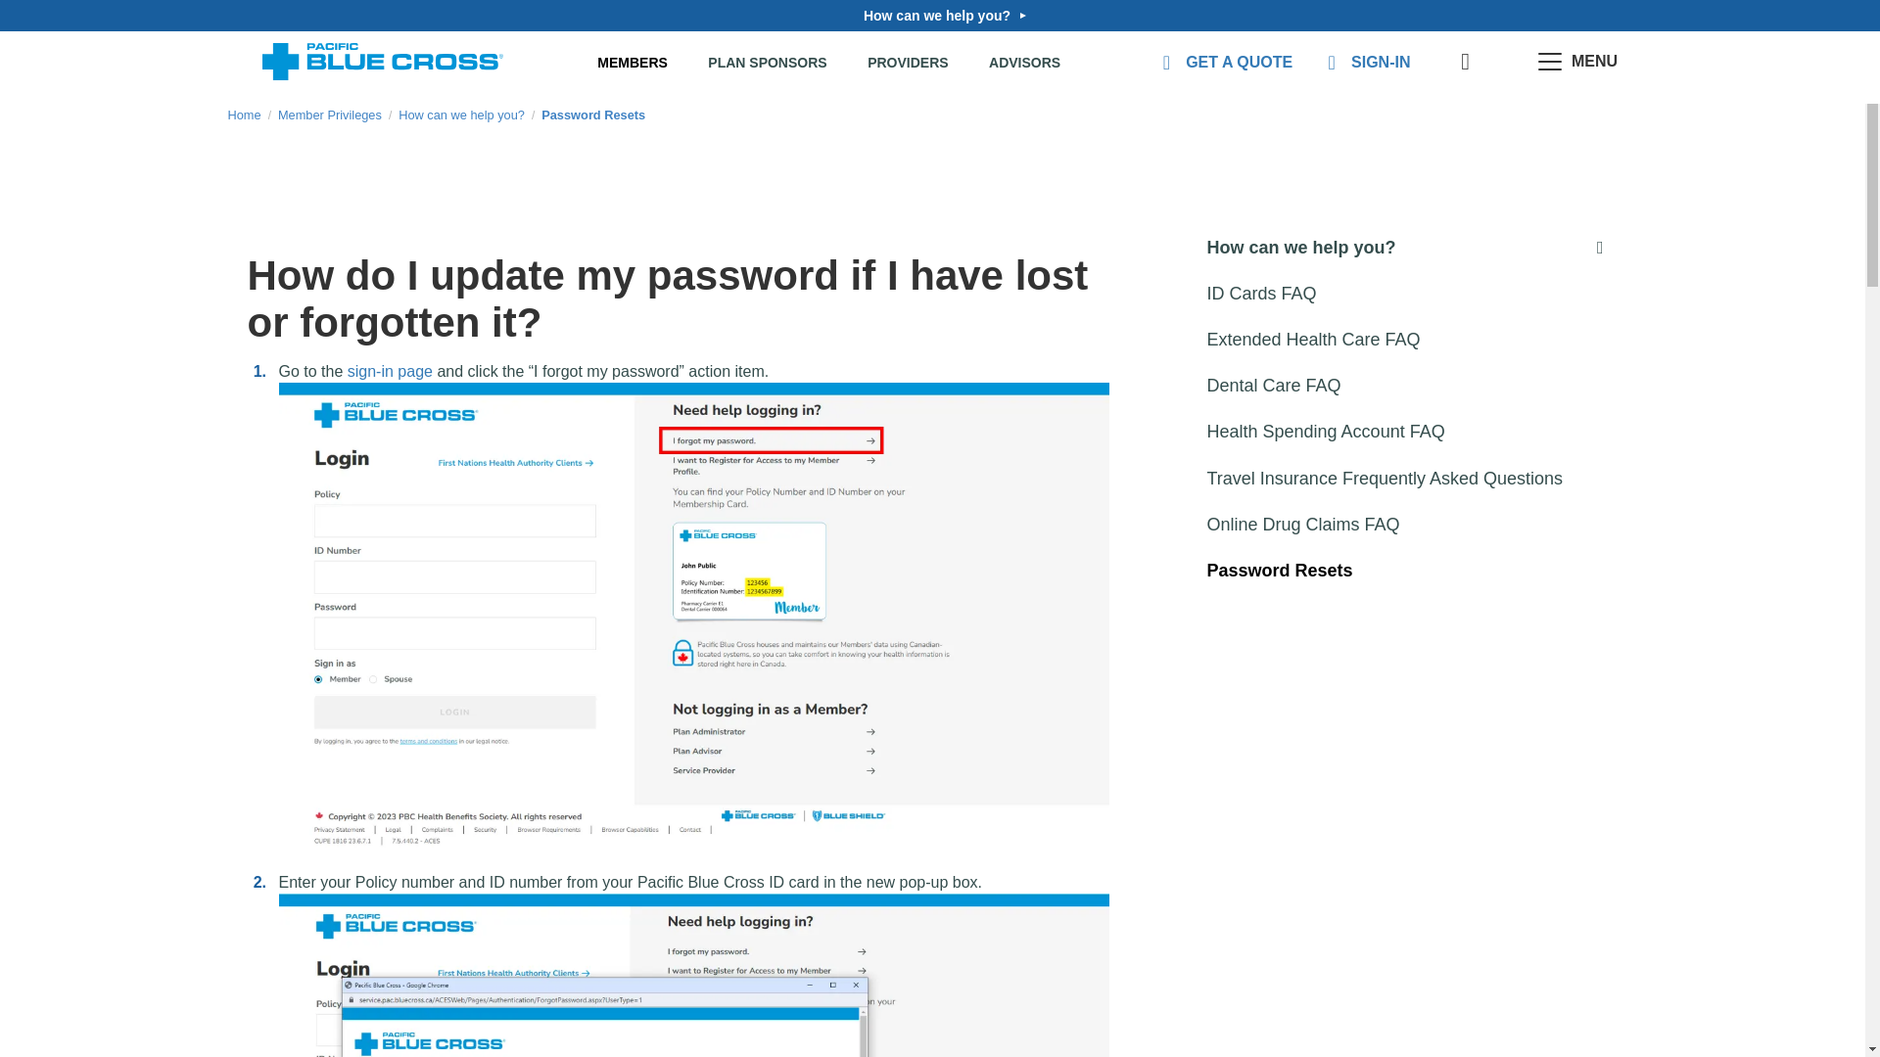 Image resolution: width=1880 pixels, height=1057 pixels. What do you see at coordinates (907, 63) in the screenshot?
I see `PROVIDERS` at bounding box center [907, 63].